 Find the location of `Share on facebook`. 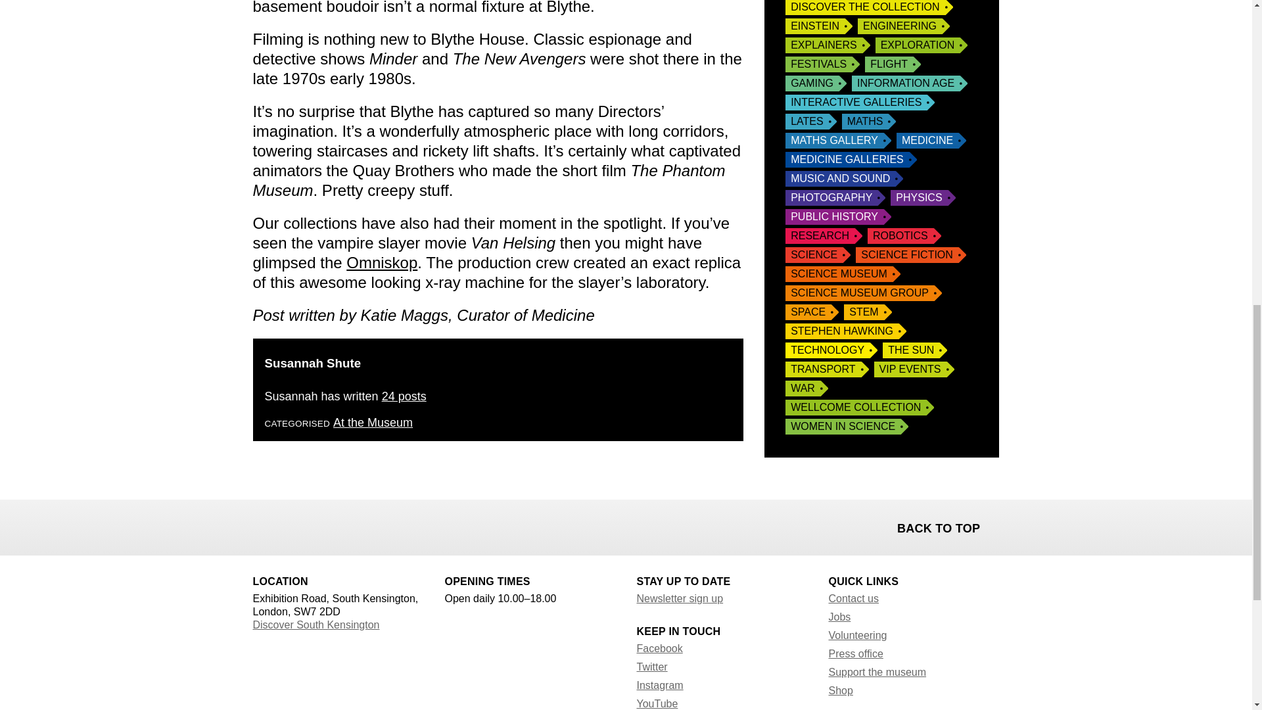

Share on facebook is located at coordinates (264, 526).